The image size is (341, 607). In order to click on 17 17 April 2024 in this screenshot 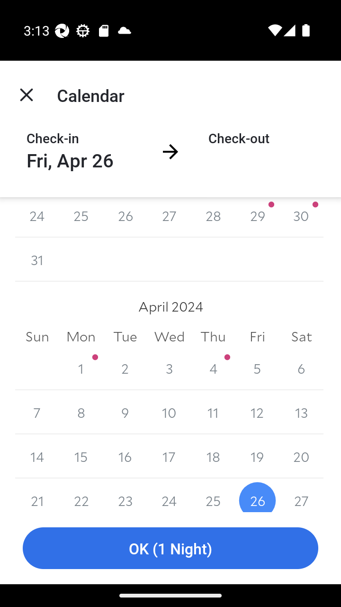, I will do `click(169, 456)`.